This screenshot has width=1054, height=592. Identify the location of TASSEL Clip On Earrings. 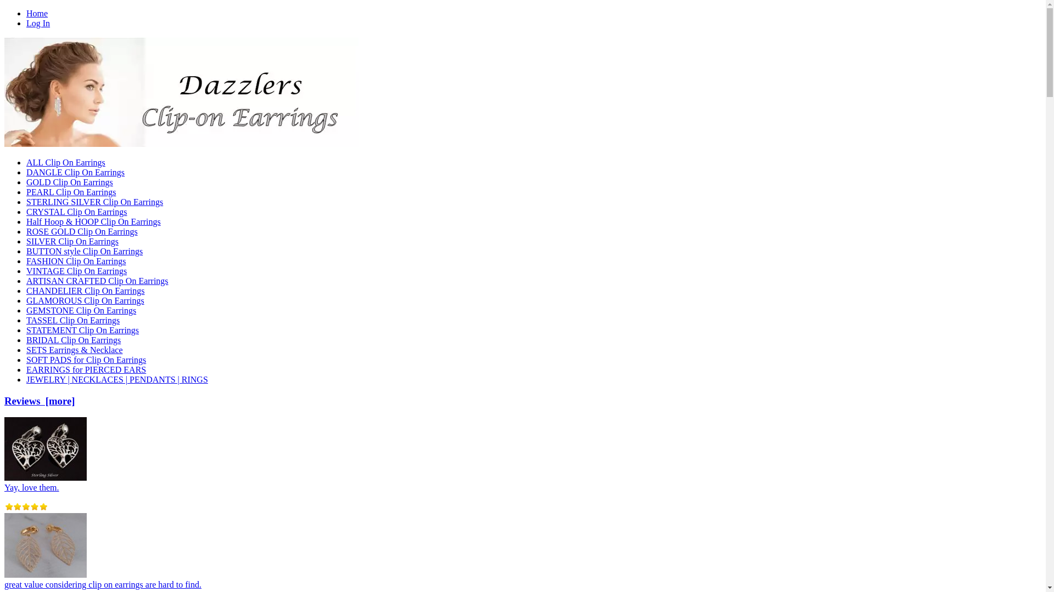
(73, 320).